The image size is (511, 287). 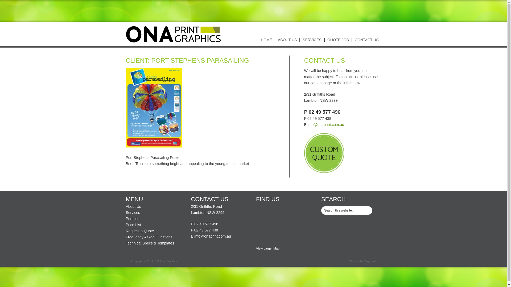 What do you see at coordinates (312, 40) in the screenshot?
I see `SERVICES` at bounding box center [312, 40].